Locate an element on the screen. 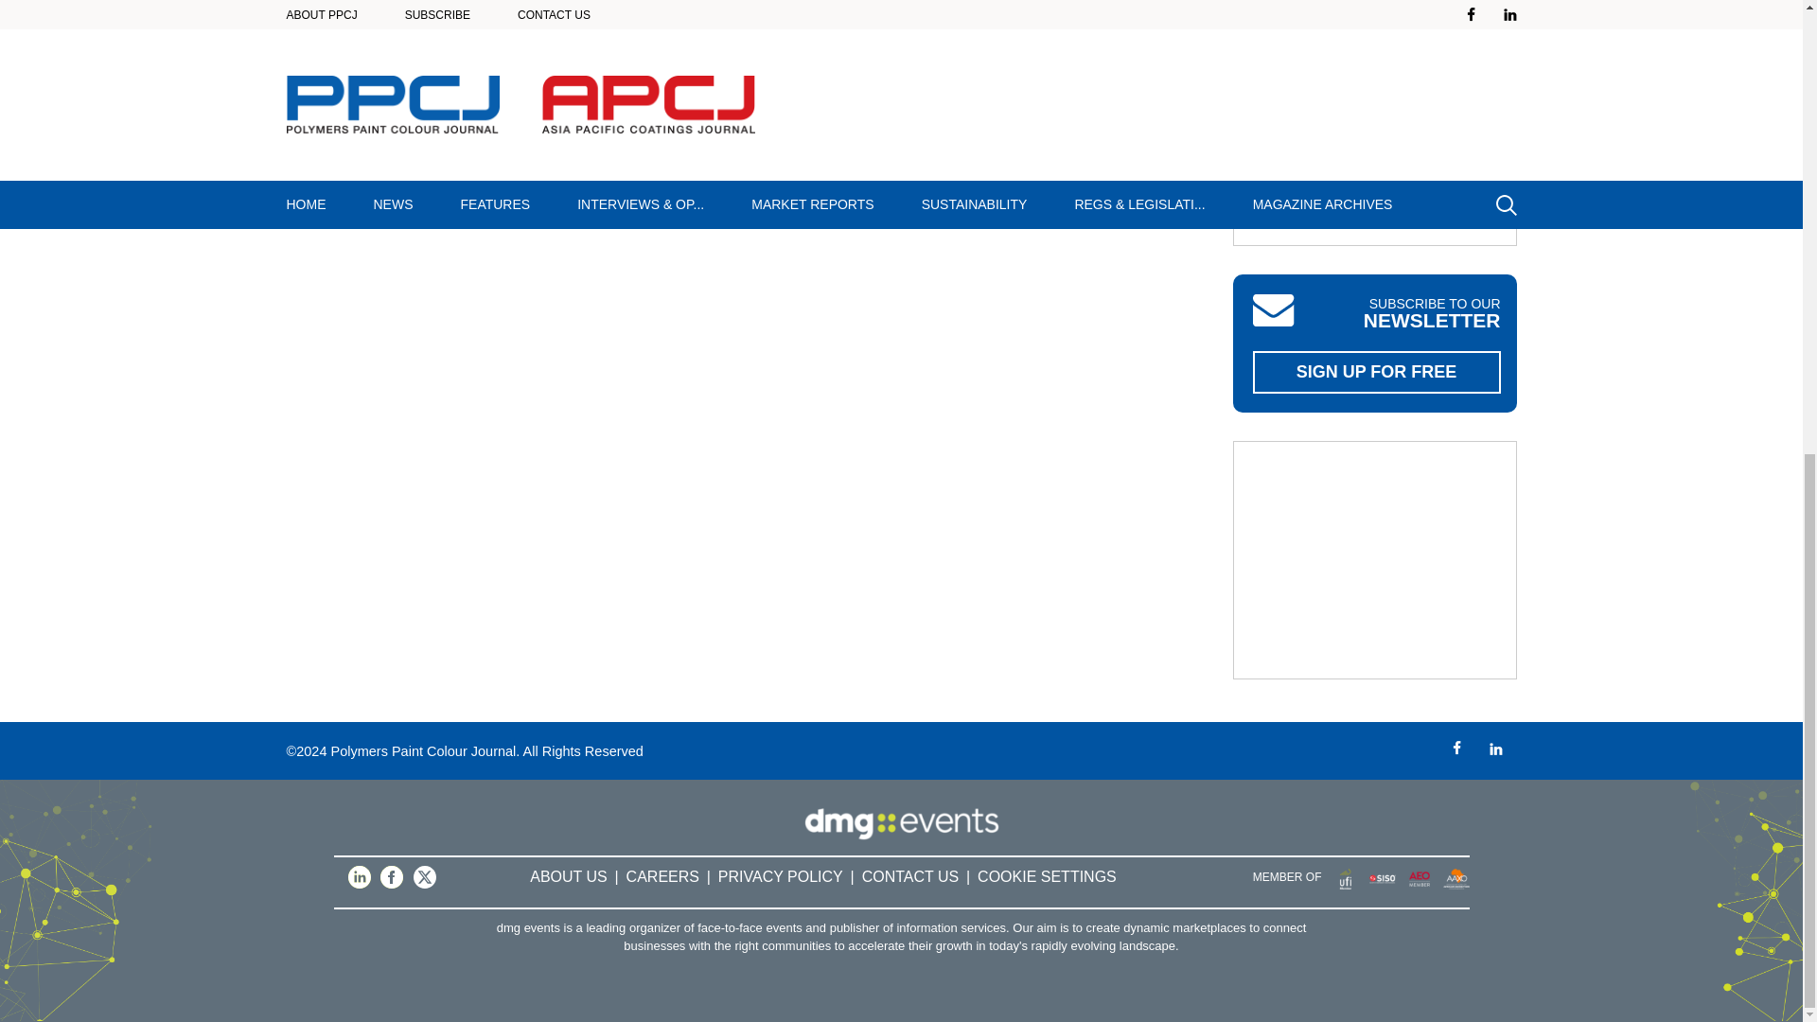  3rd party ad content is located at coordinates (1375, 560).